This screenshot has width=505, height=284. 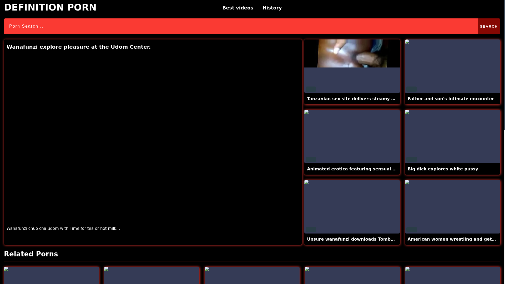 I want to click on SEARCH, so click(x=489, y=26).